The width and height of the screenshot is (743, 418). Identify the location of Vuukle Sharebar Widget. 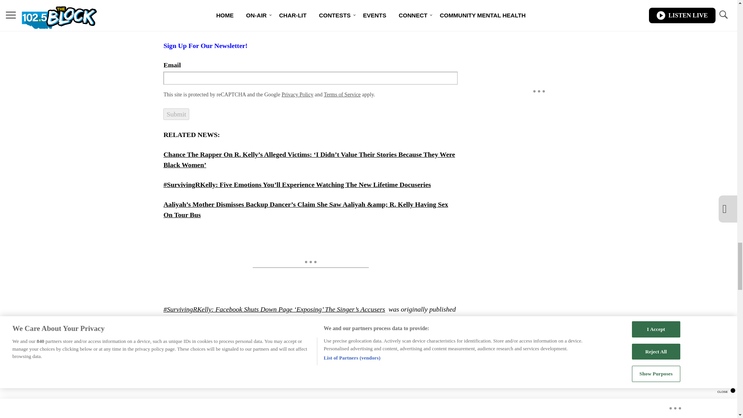
(299, 378).